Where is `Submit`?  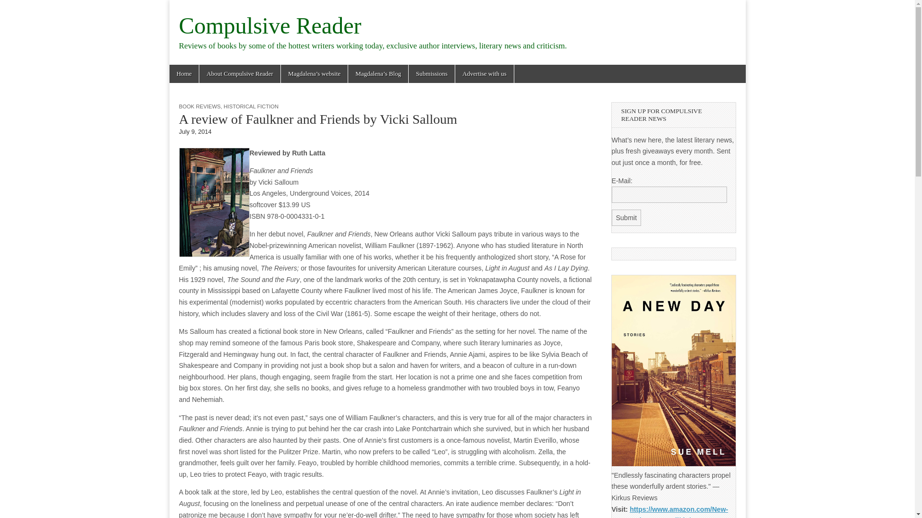 Submit is located at coordinates (627, 218).